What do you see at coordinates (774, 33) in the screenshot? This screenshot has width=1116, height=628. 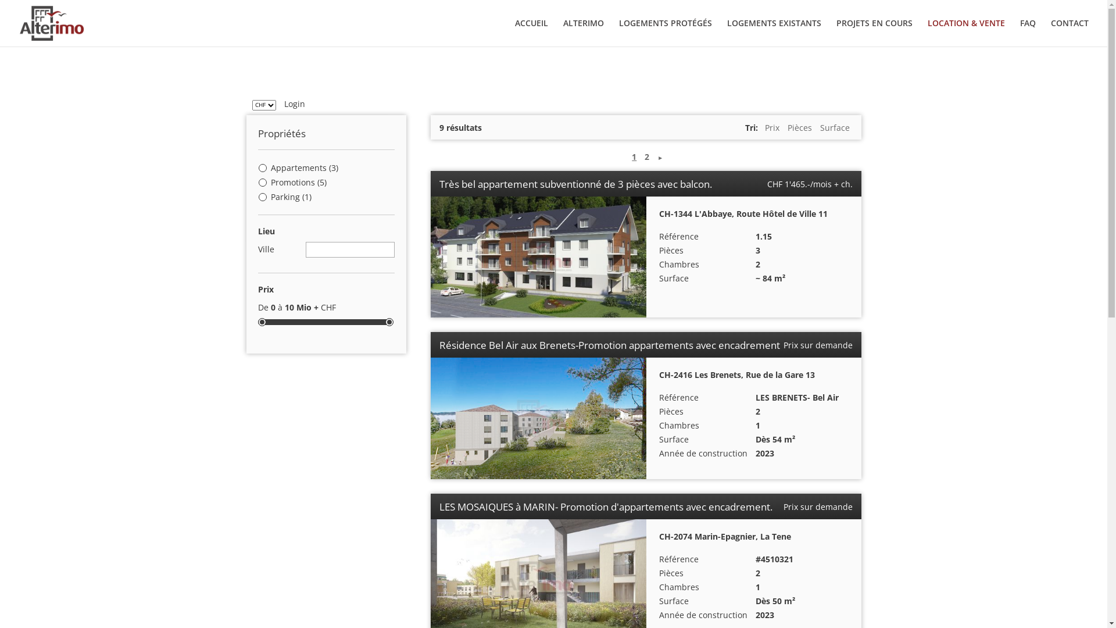 I see `LOGEMENTS EXISTANTS` at bounding box center [774, 33].